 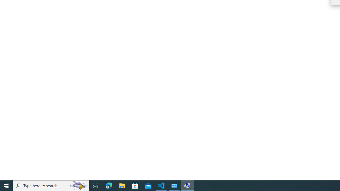 What do you see at coordinates (51, 186) in the screenshot?
I see `Type here to search` at bounding box center [51, 186].